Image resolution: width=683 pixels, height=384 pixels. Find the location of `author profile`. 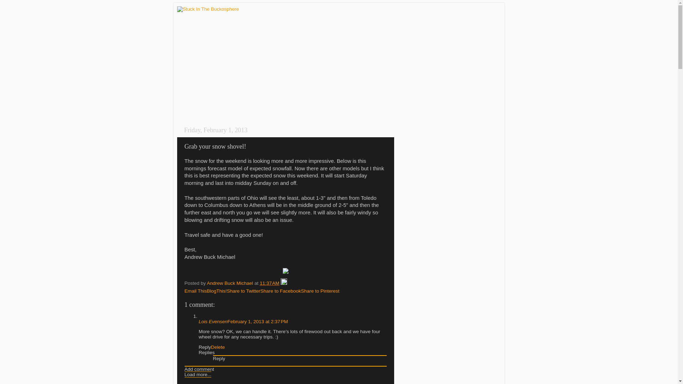

author profile is located at coordinates (231, 283).